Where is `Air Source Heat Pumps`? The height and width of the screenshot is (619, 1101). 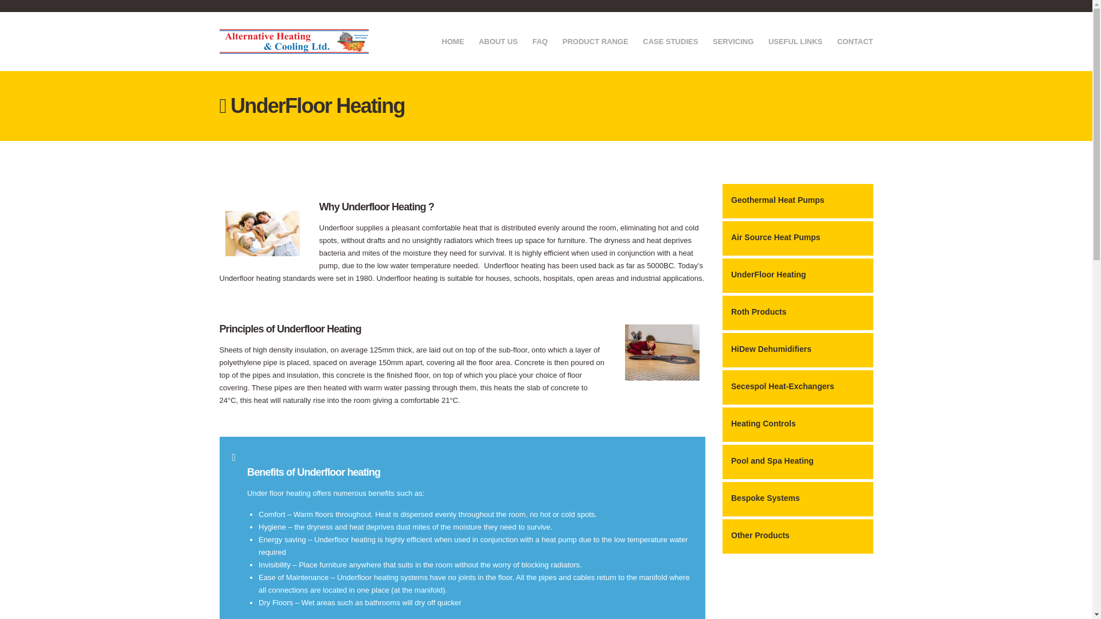
Air Source Heat Pumps is located at coordinates (797, 238).